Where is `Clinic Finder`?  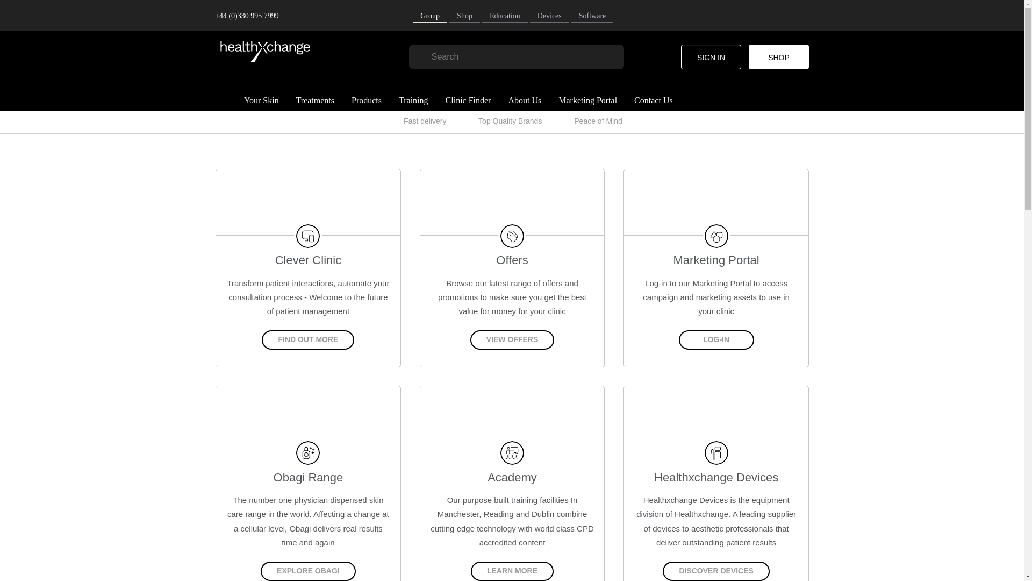
Clinic Finder is located at coordinates (468, 100).